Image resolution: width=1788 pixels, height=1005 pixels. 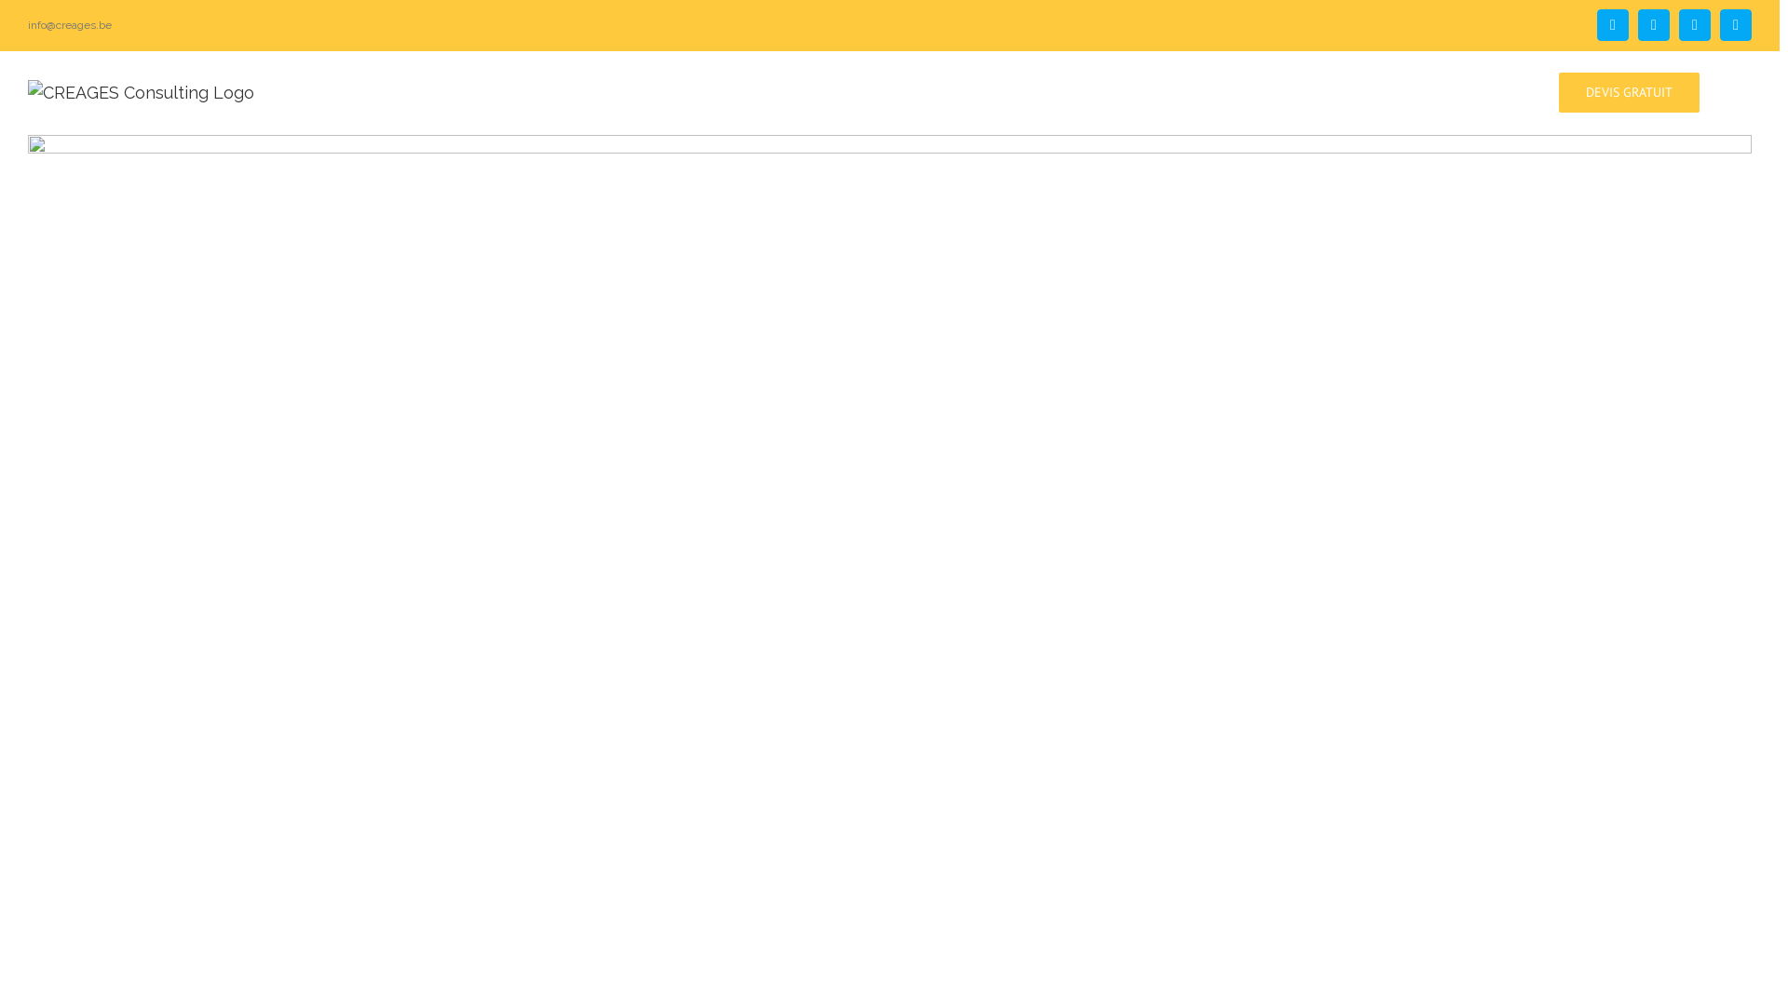 What do you see at coordinates (1499, 91) in the screenshot?
I see `CONTACT` at bounding box center [1499, 91].